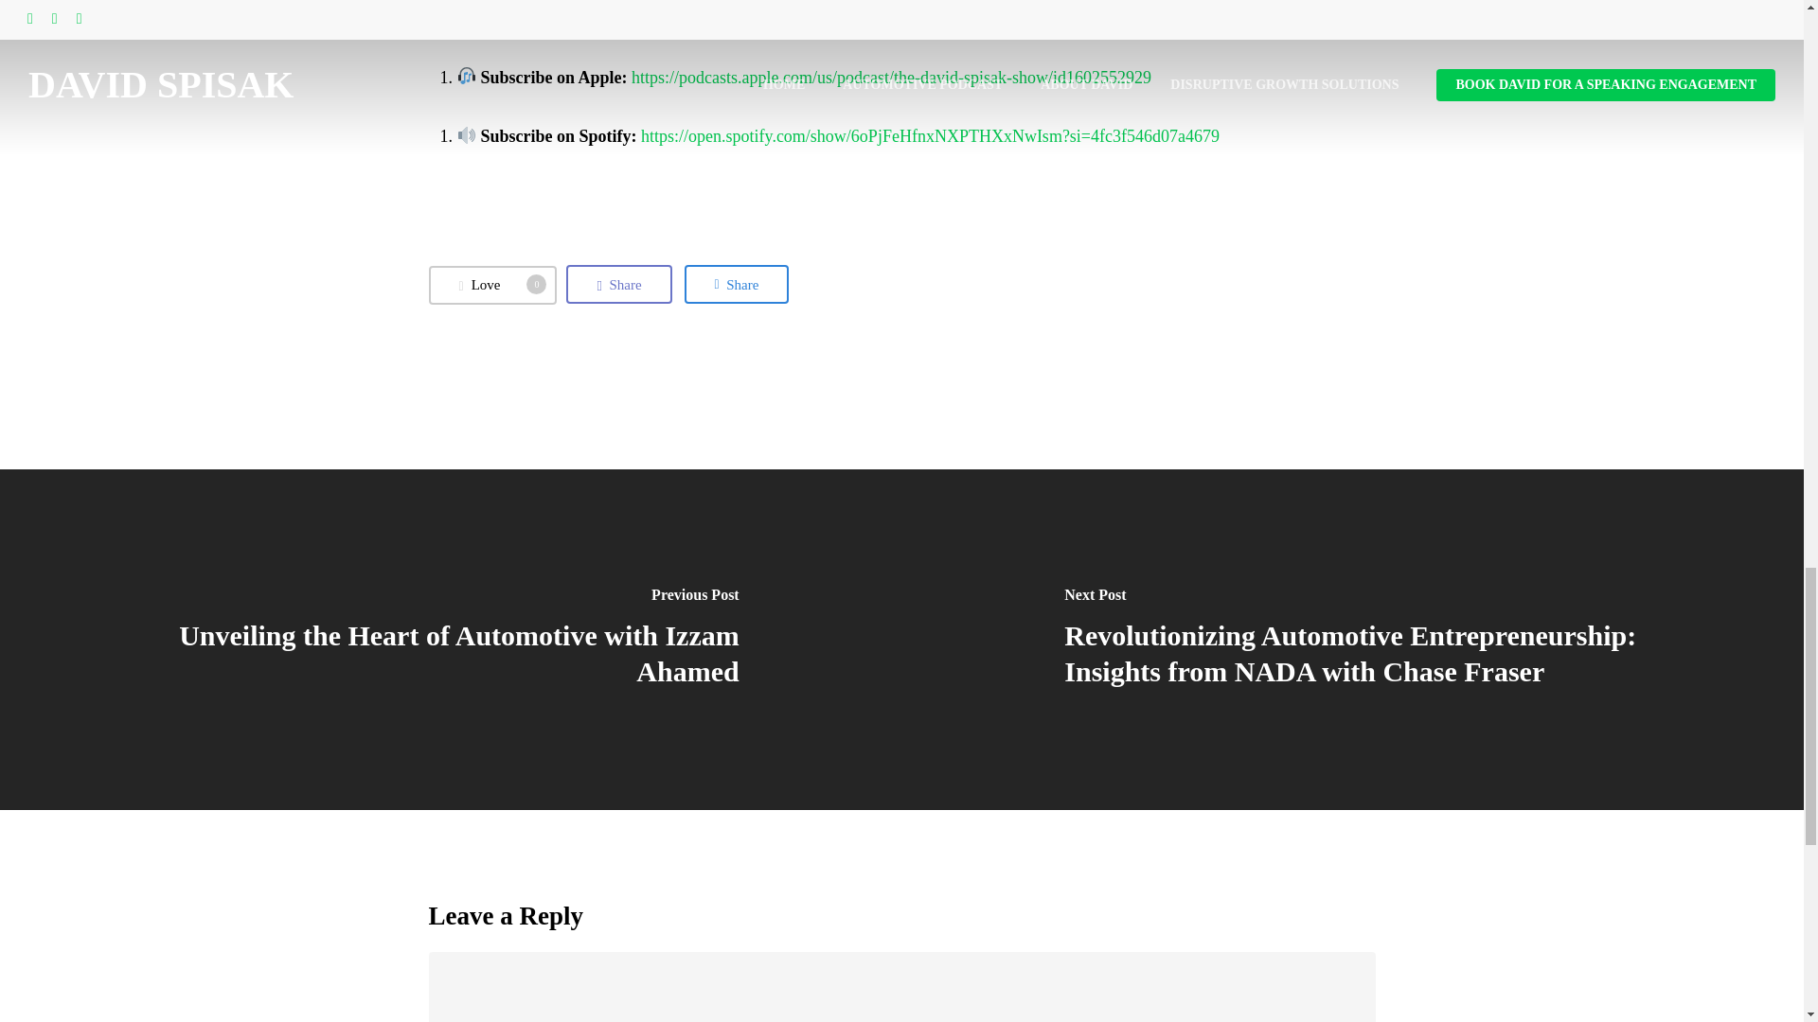 The image size is (1818, 1022). I want to click on Share, so click(617, 283).